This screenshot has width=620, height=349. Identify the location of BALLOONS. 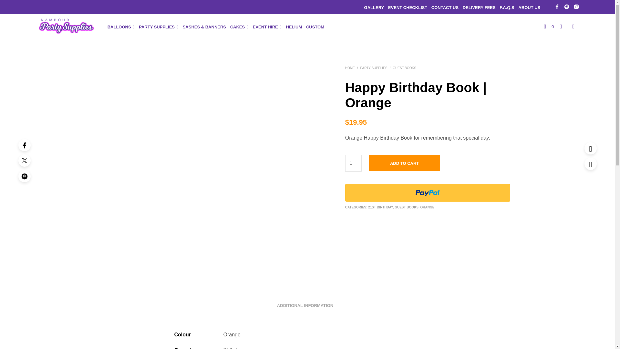
(121, 27).